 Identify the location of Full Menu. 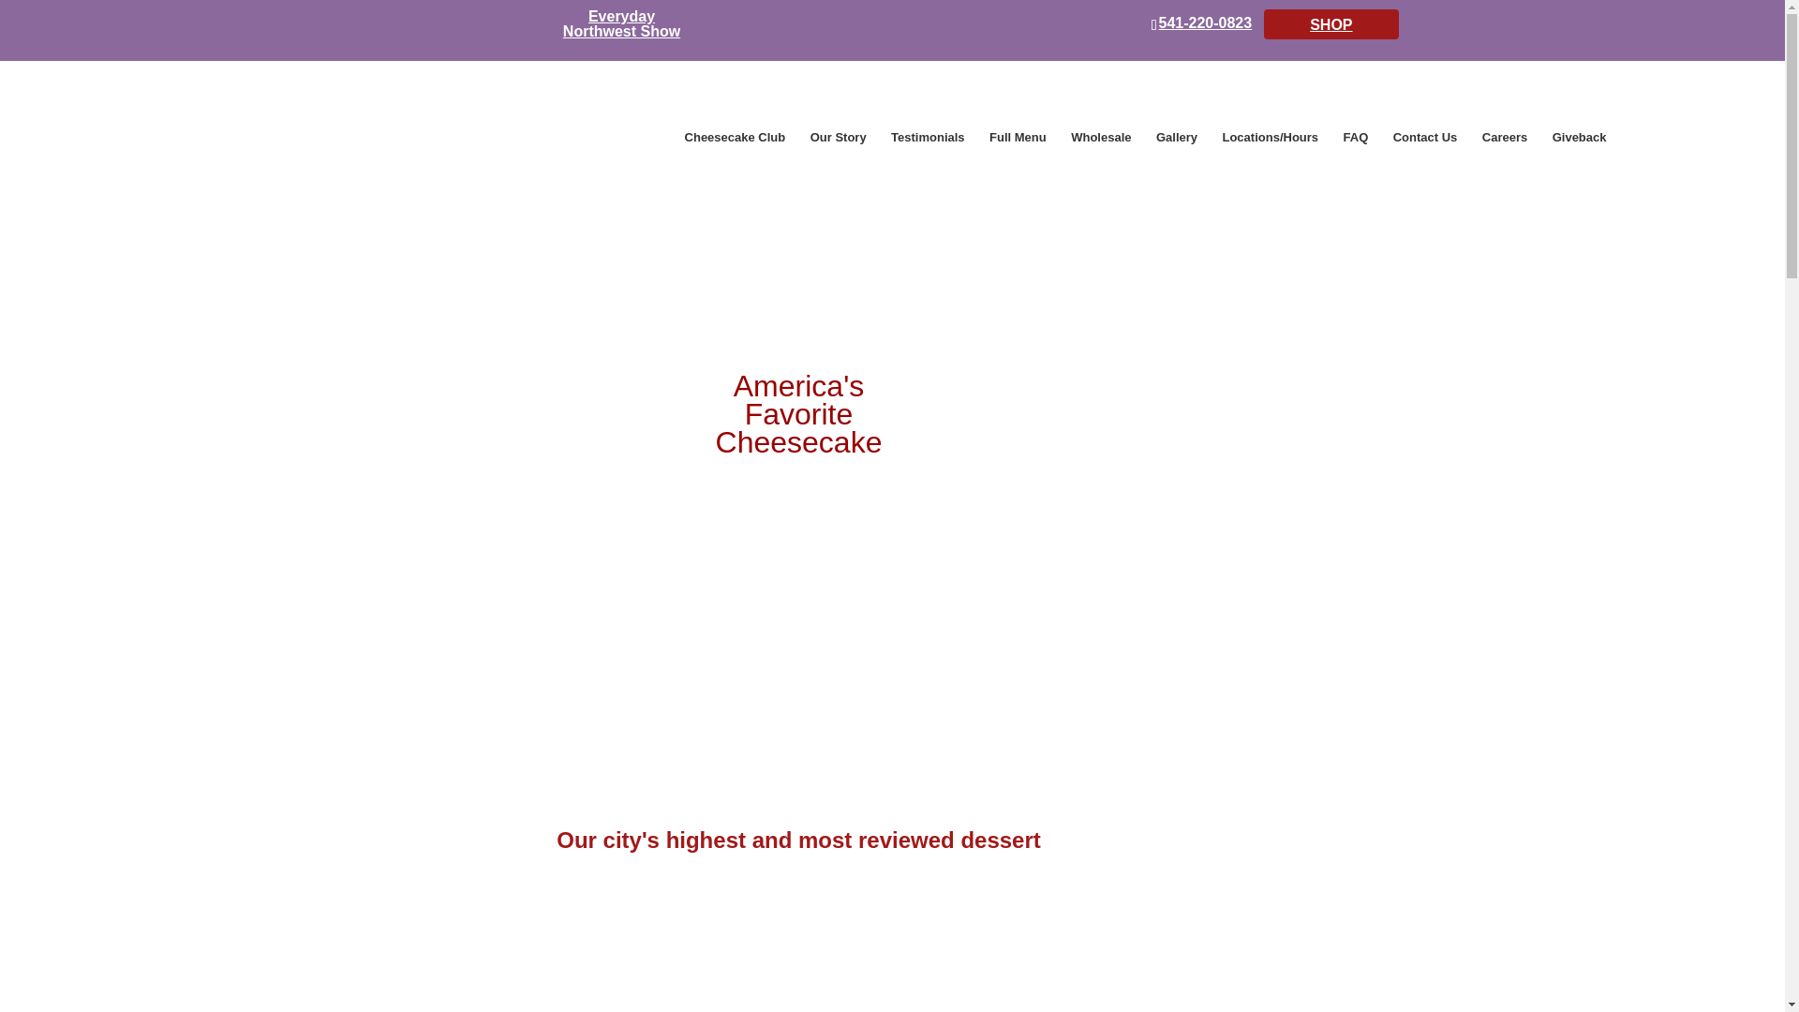
(1018, 138).